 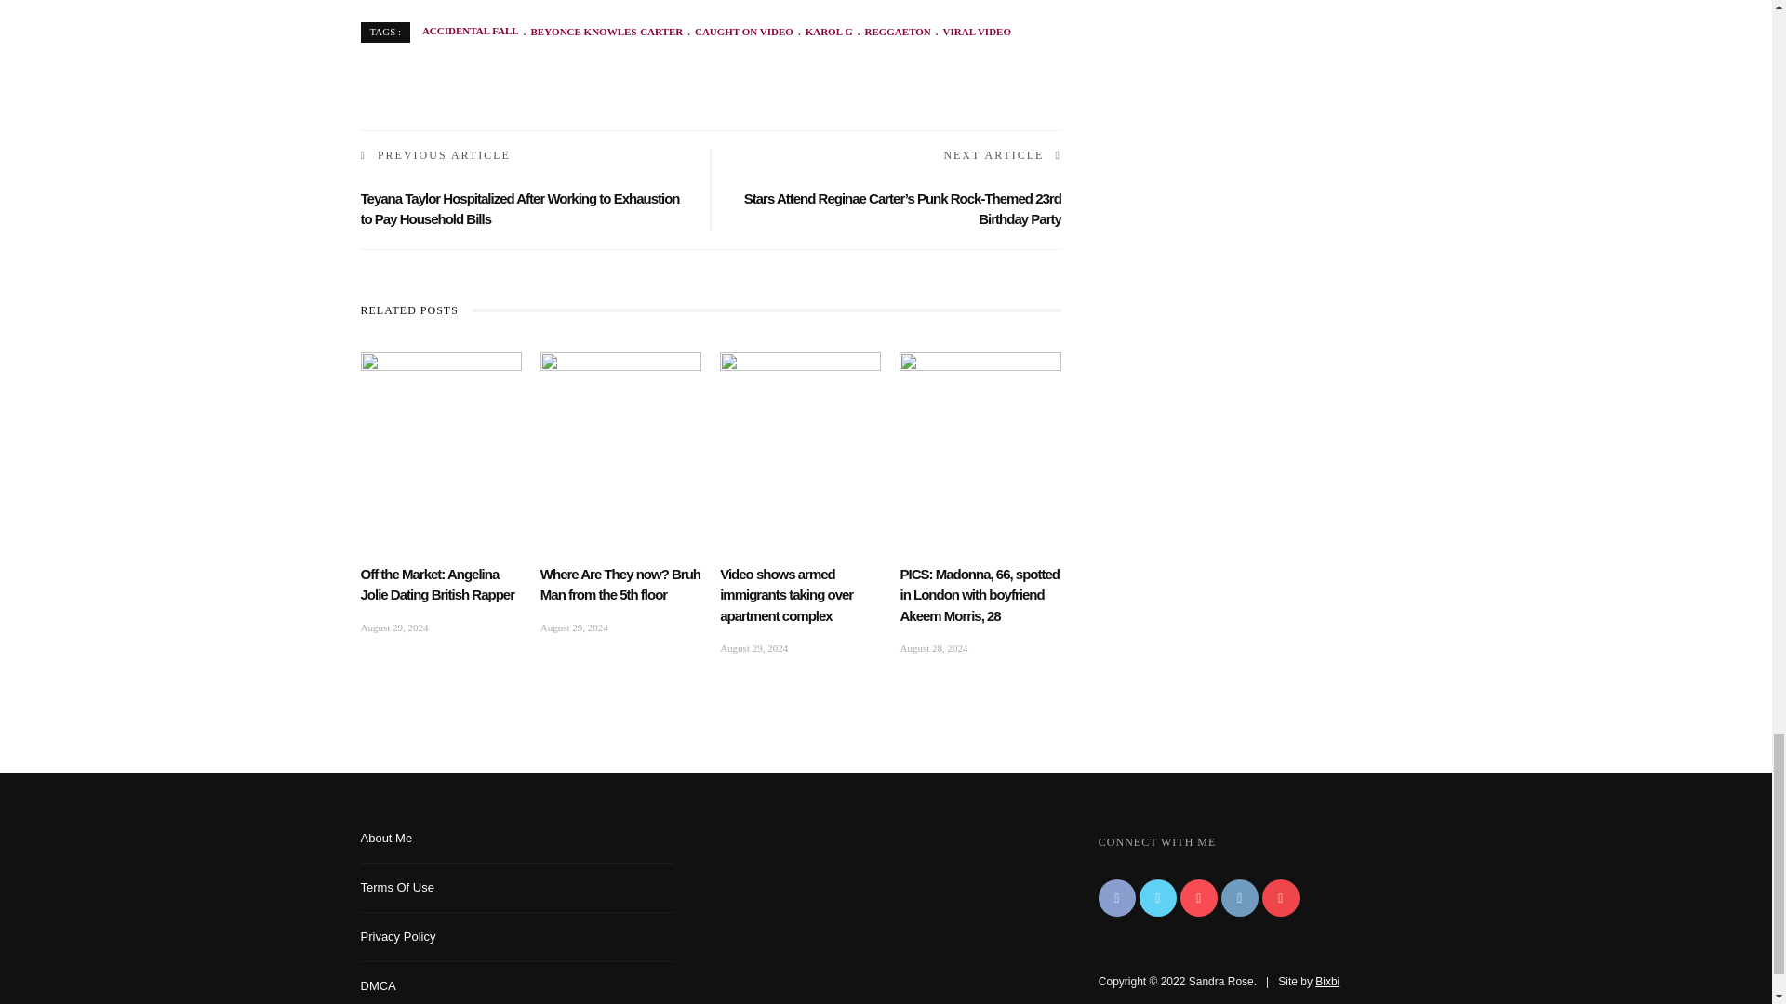 I want to click on VIRAL VIDEO, so click(x=970, y=32).